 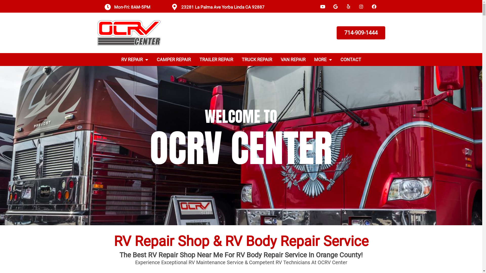 What do you see at coordinates (257, 60) in the screenshot?
I see `TRUCK REPAIR` at bounding box center [257, 60].